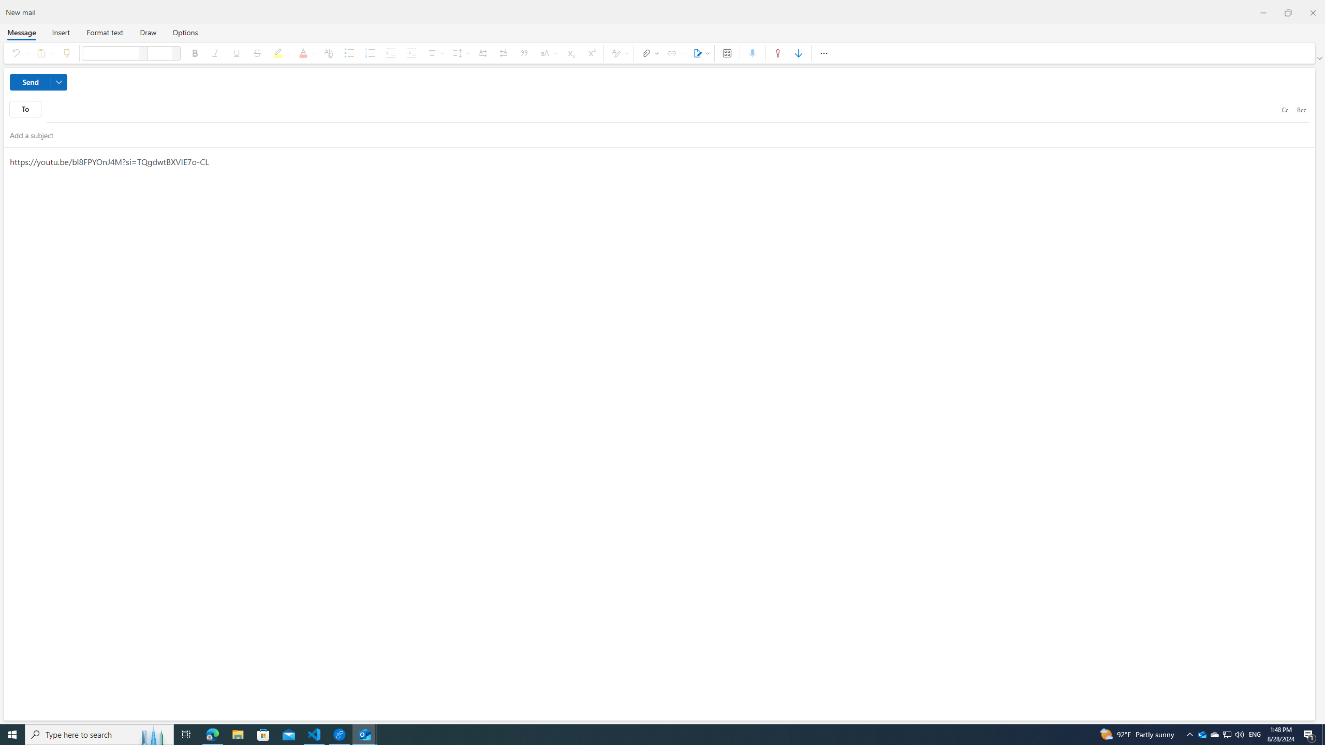  Describe the element at coordinates (659, 434) in the screenshot. I see `Message body, press Alt+F10 to exit` at that location.